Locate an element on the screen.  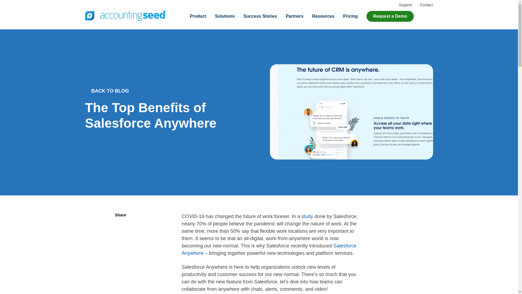
Search is located at coordinates (428, 16).